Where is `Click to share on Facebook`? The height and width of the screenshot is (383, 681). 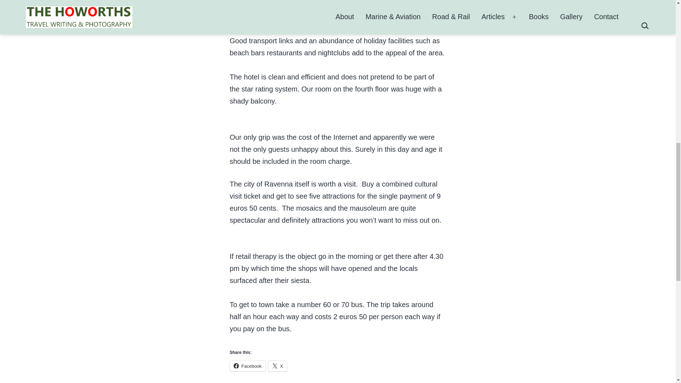
Click to share on Facebook is located at coordinates (248, 366).